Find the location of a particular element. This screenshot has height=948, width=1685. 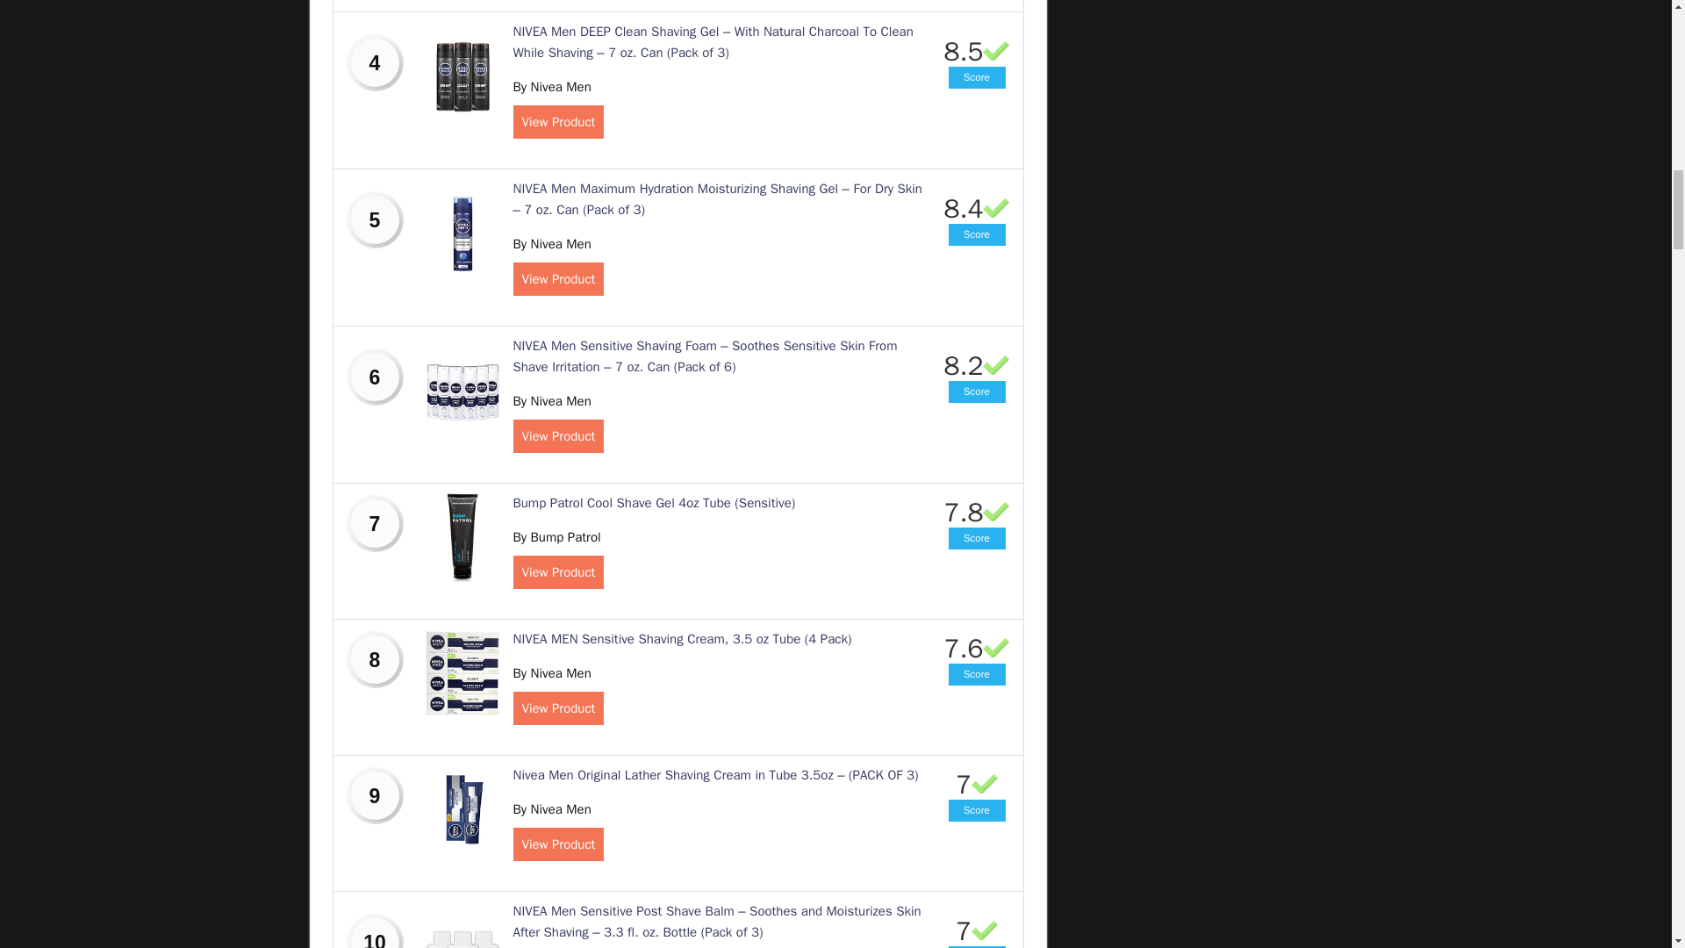

By Nivea Men is located at coordinates (551, 244).